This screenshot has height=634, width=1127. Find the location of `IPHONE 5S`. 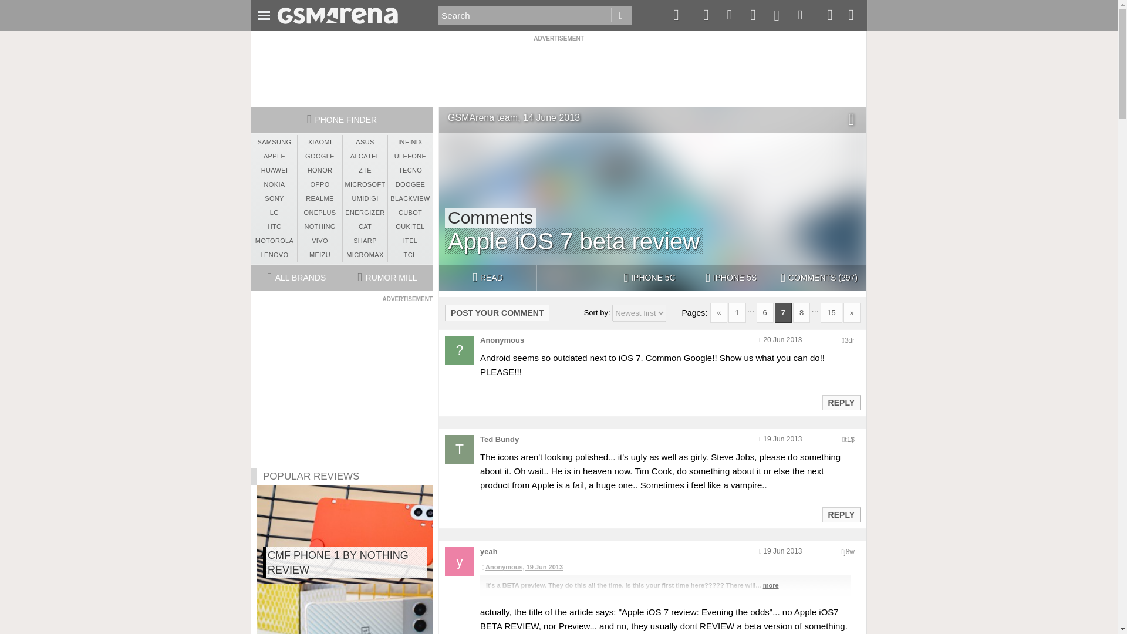

IPHONE 5S is located at coordinates (731, 278).